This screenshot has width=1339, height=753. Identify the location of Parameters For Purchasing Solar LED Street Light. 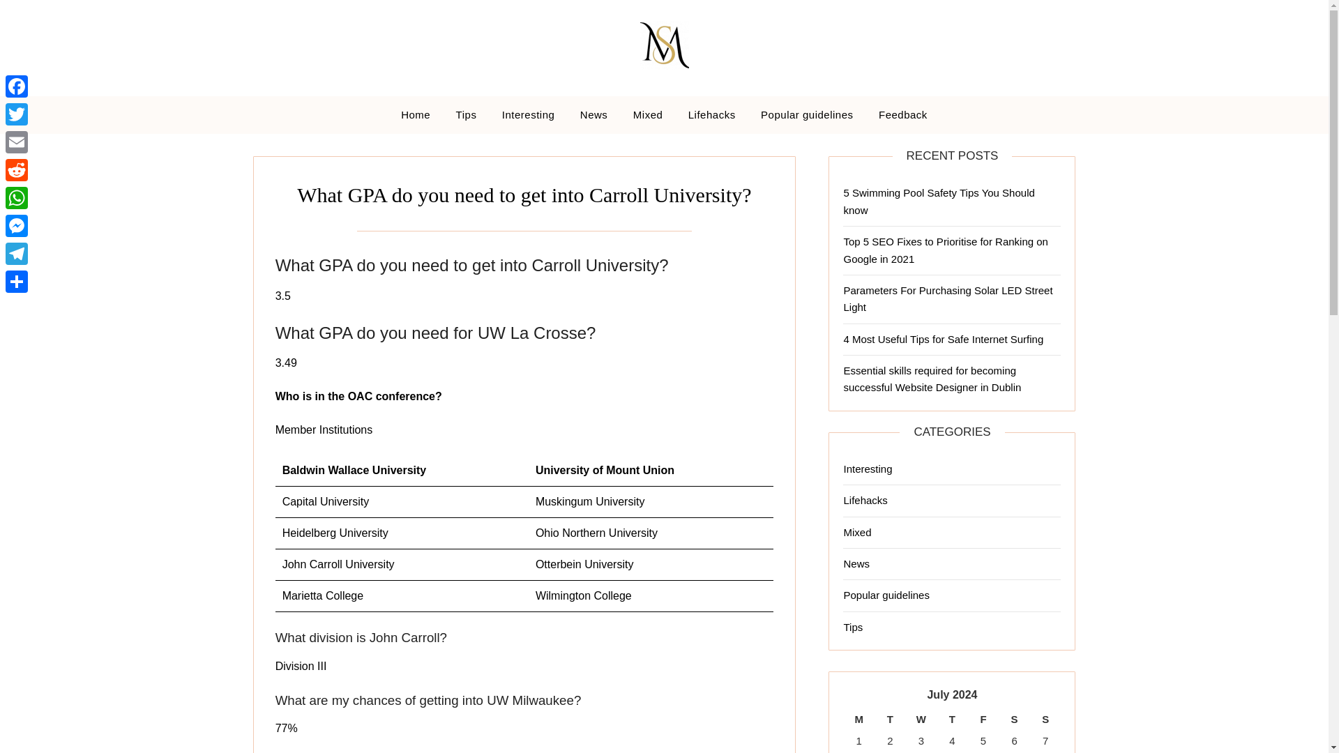
(948, 298).